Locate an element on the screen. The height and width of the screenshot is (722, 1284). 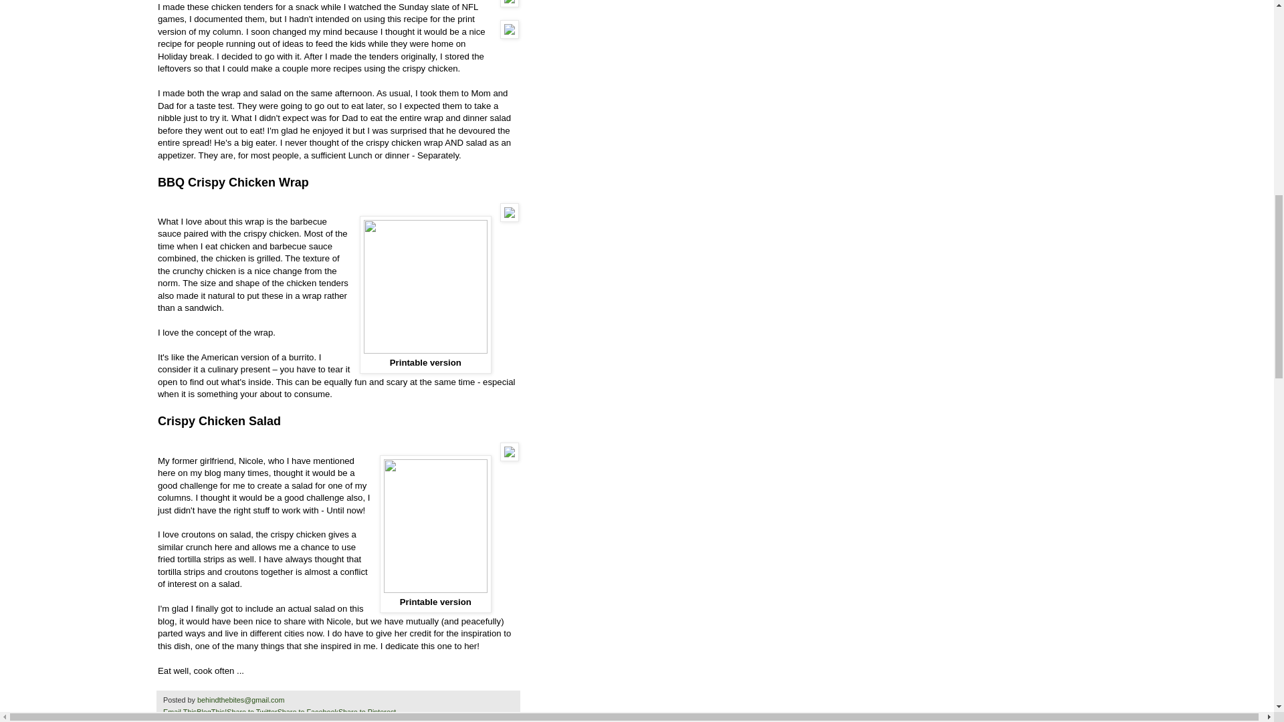
Email This is located at coordinates (179, 712).